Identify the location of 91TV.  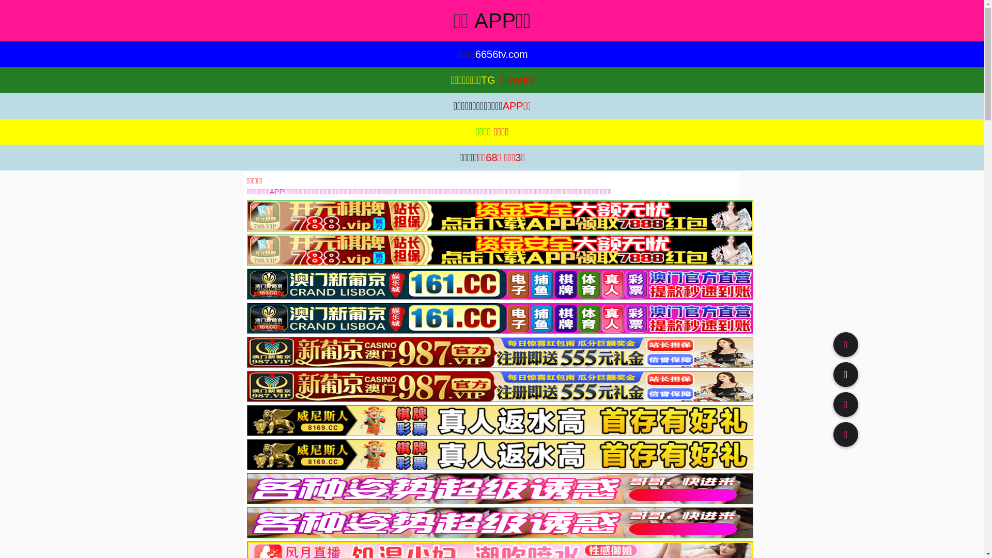
(845, 404).